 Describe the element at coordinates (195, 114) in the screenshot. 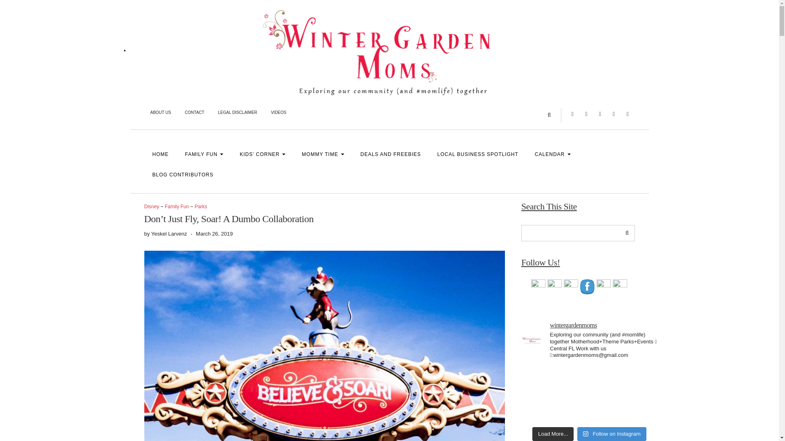

I see `CONTACT` at that location.